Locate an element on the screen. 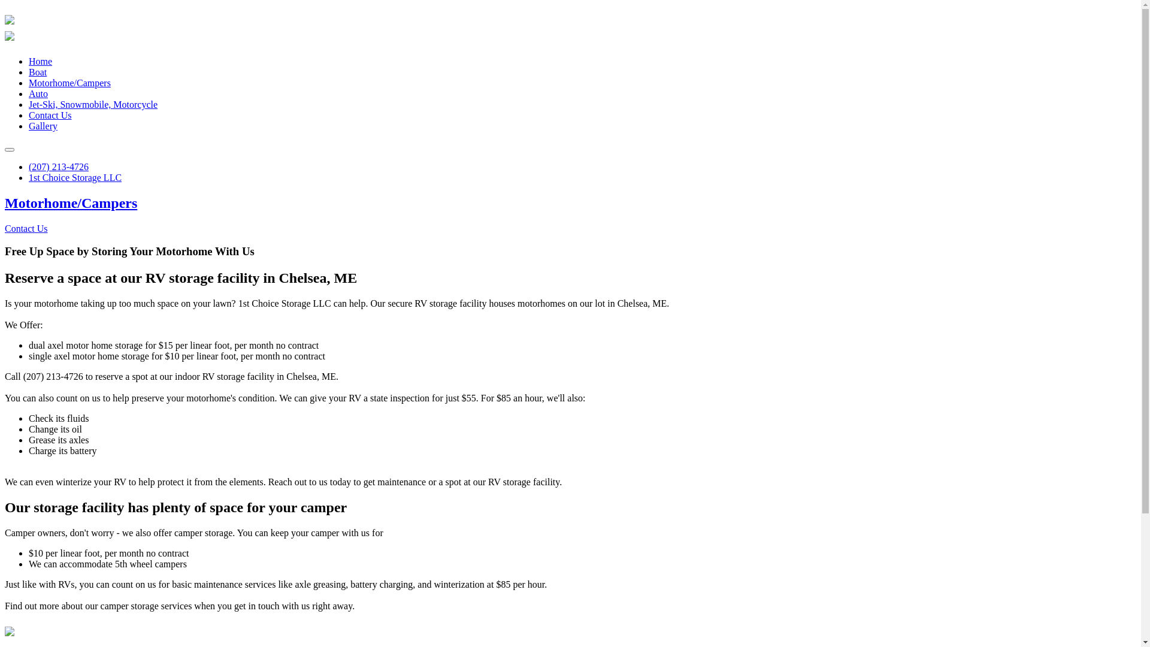  Auto is located at coordinates (38, 93).